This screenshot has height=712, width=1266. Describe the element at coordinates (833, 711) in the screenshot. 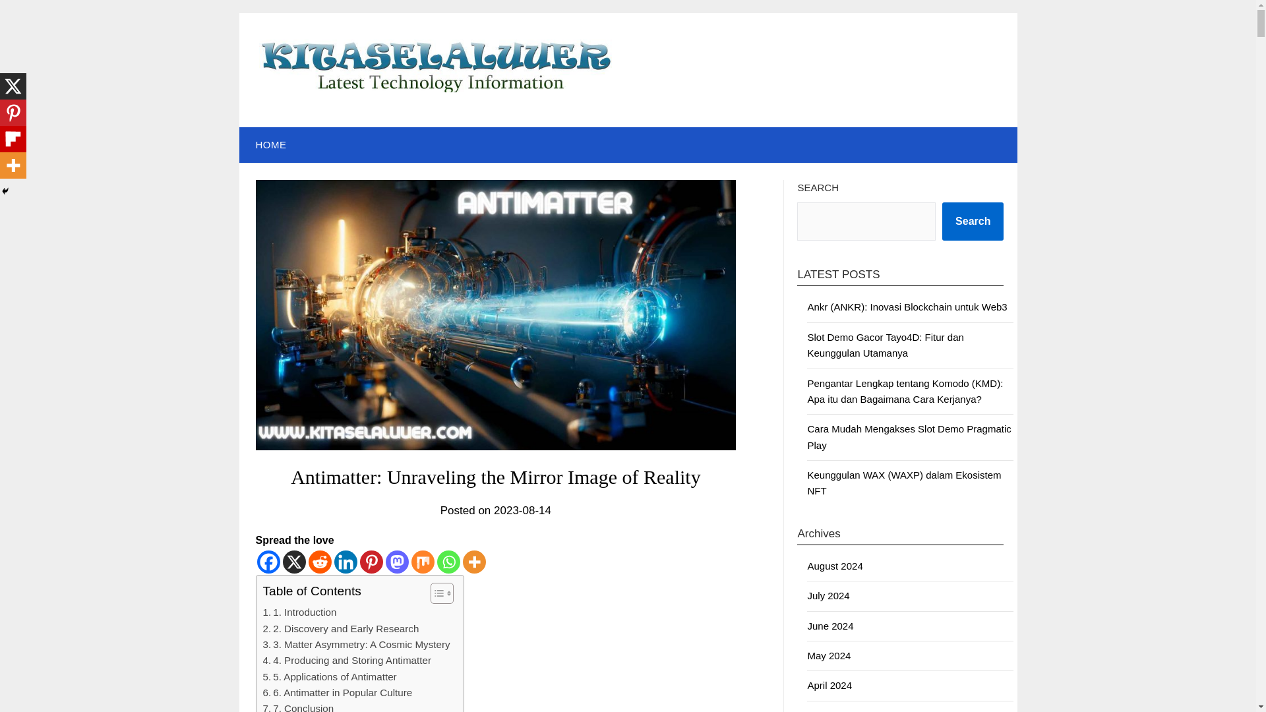

I see `March 2024` at that location.